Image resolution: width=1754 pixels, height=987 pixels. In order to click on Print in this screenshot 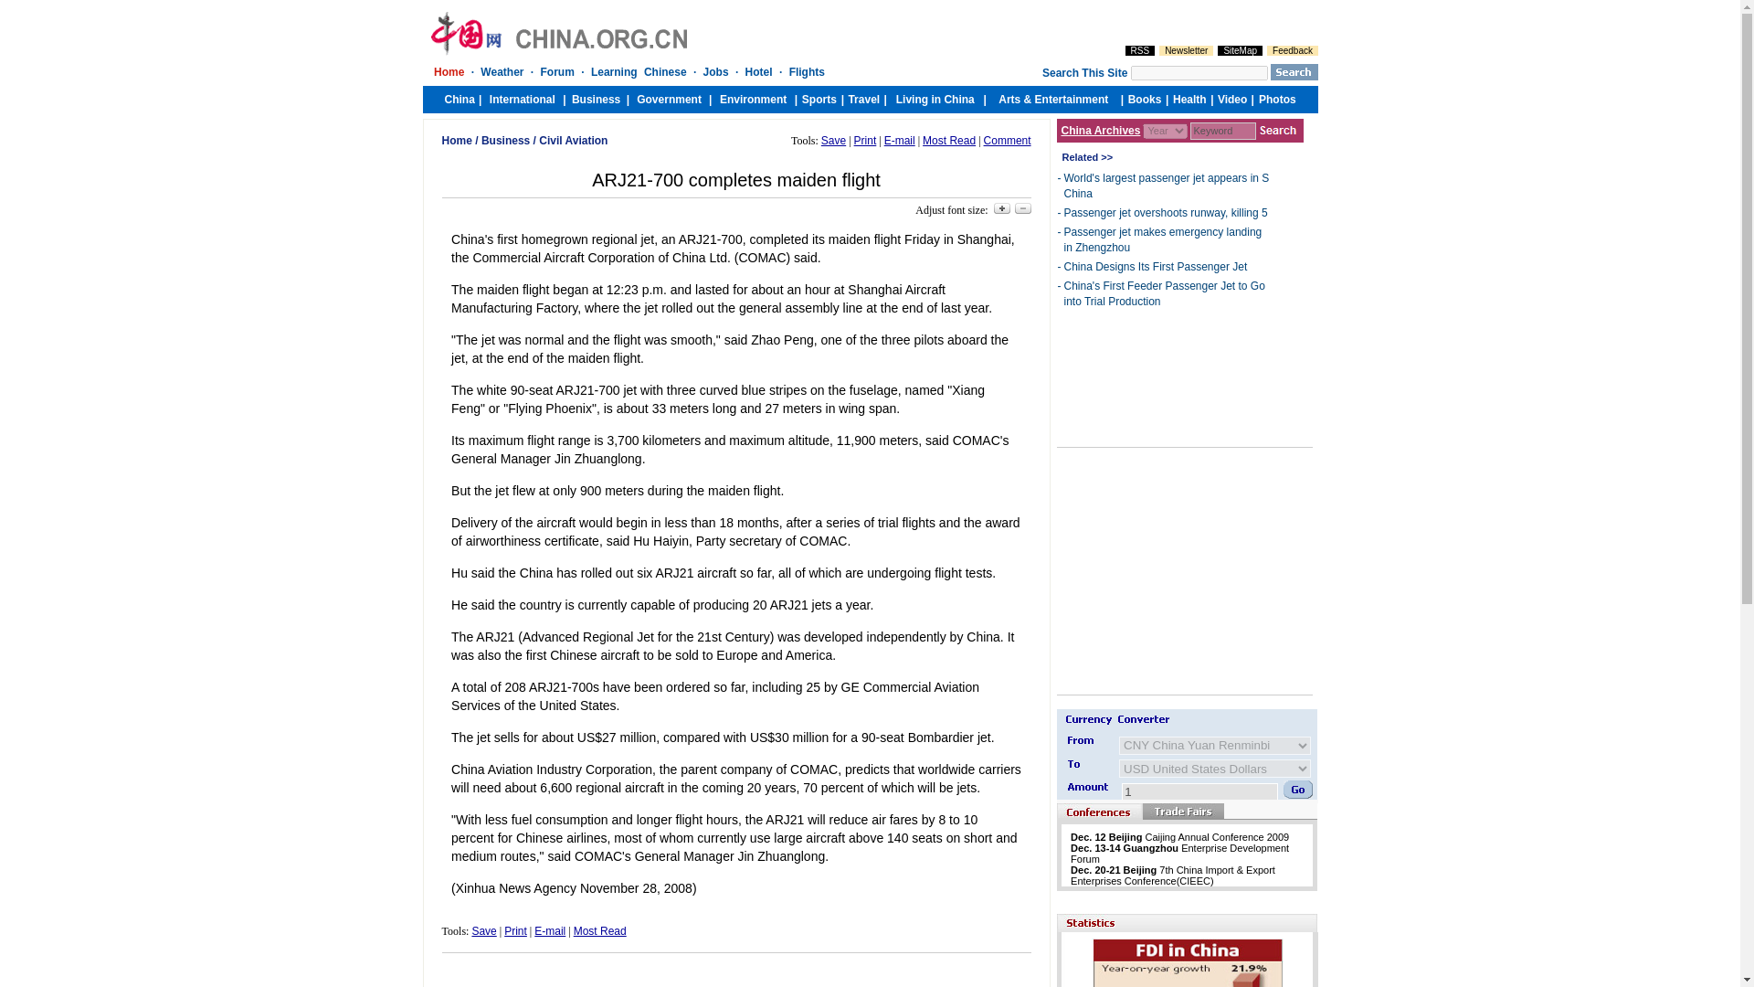, I will do `click(866, 140)`.